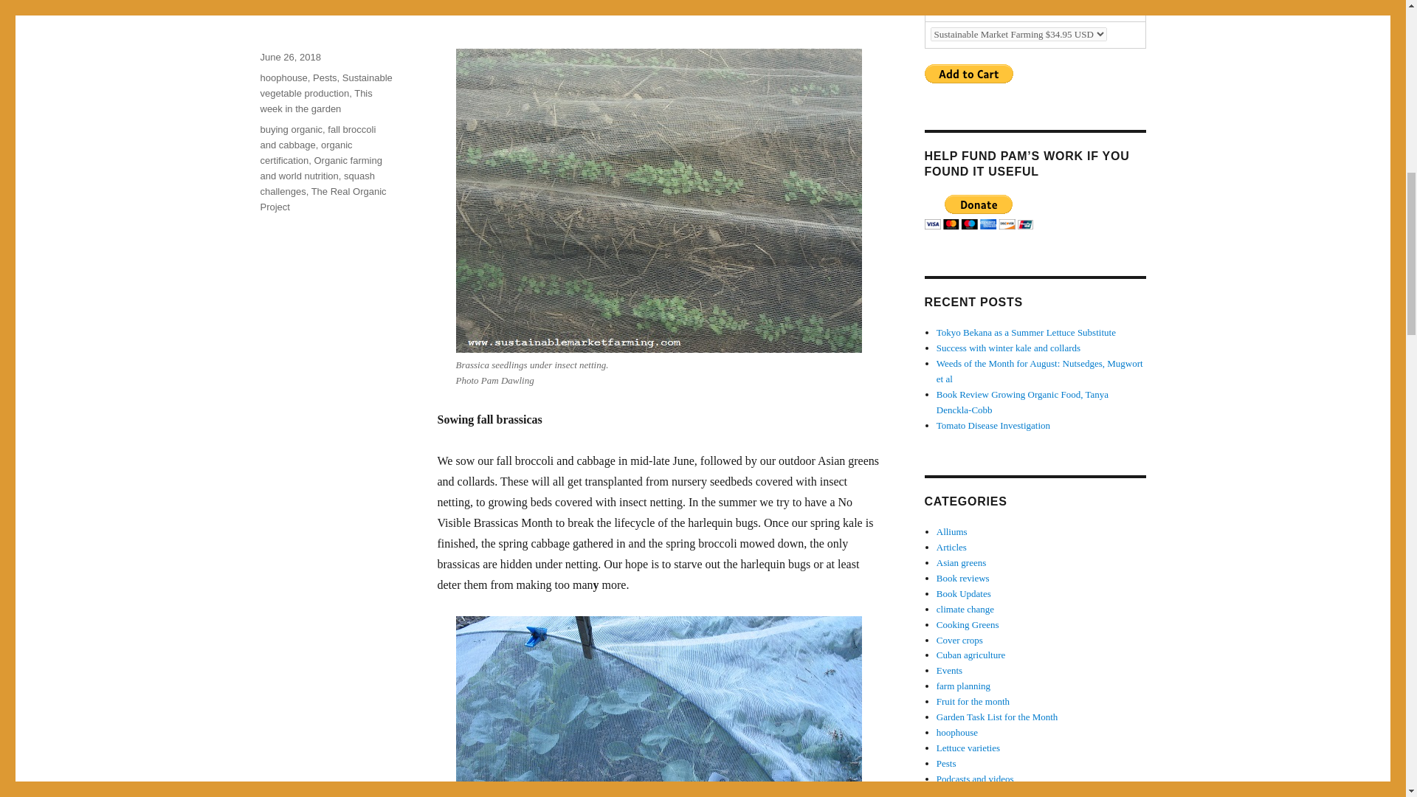 This screenshot has height=797, width=1417. I want to click on This week in the garden, so click(315, 100).